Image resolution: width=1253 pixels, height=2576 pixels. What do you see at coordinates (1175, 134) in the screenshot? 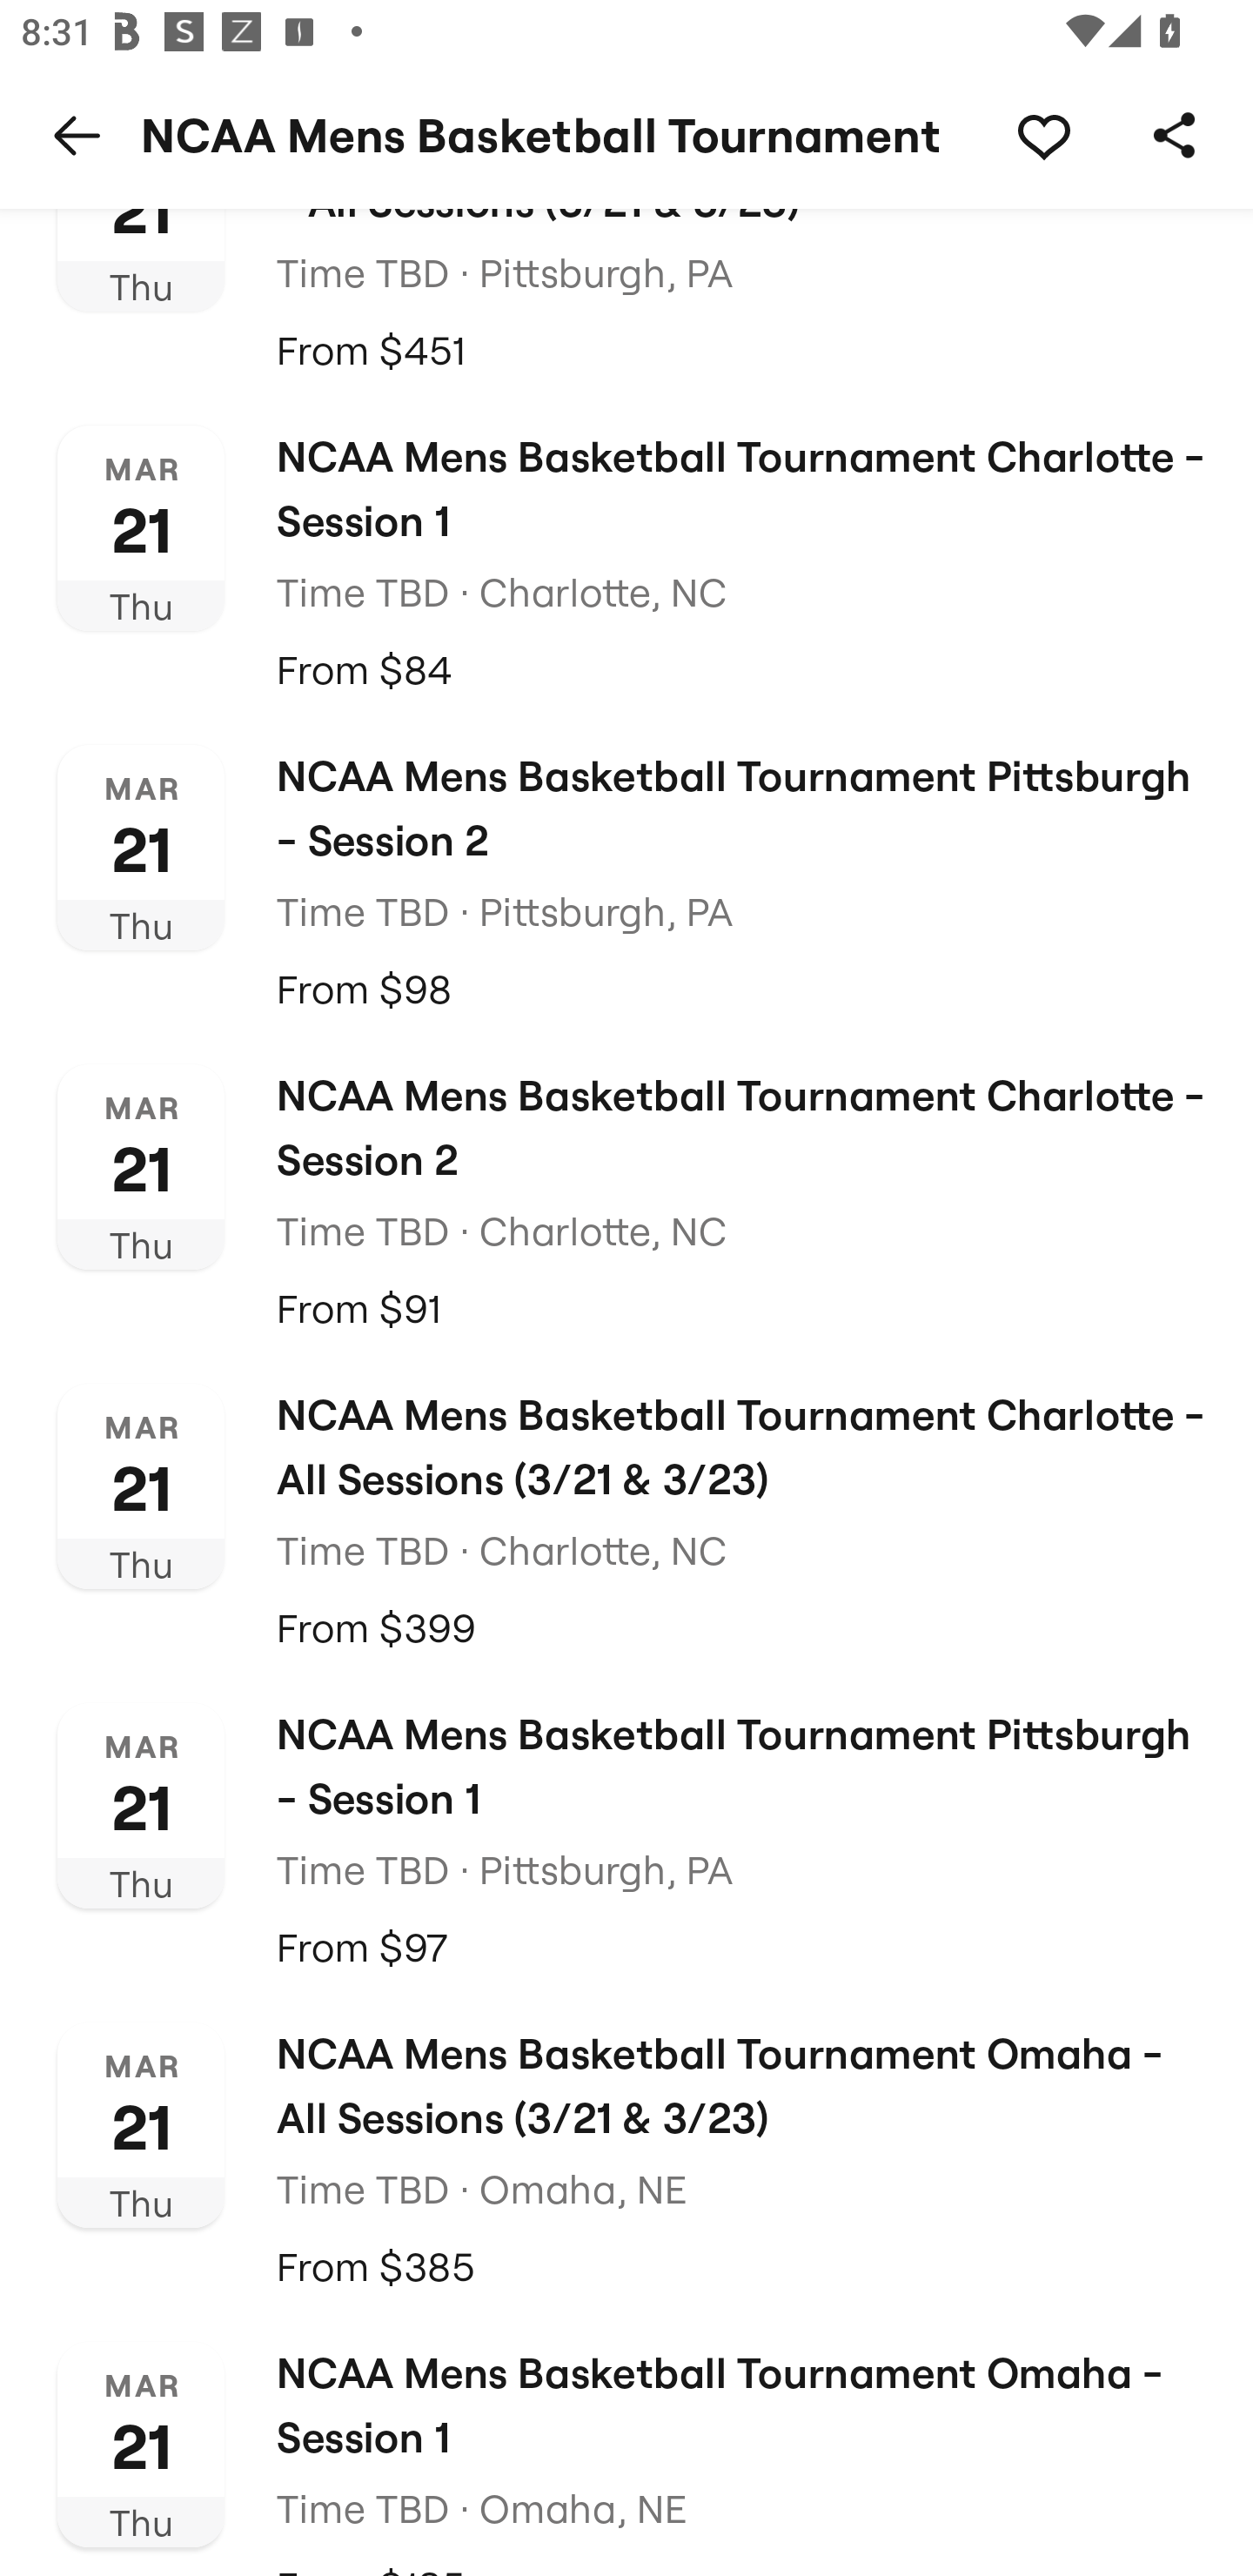
I see `Share this performer` at bounding box center [1175, 134].